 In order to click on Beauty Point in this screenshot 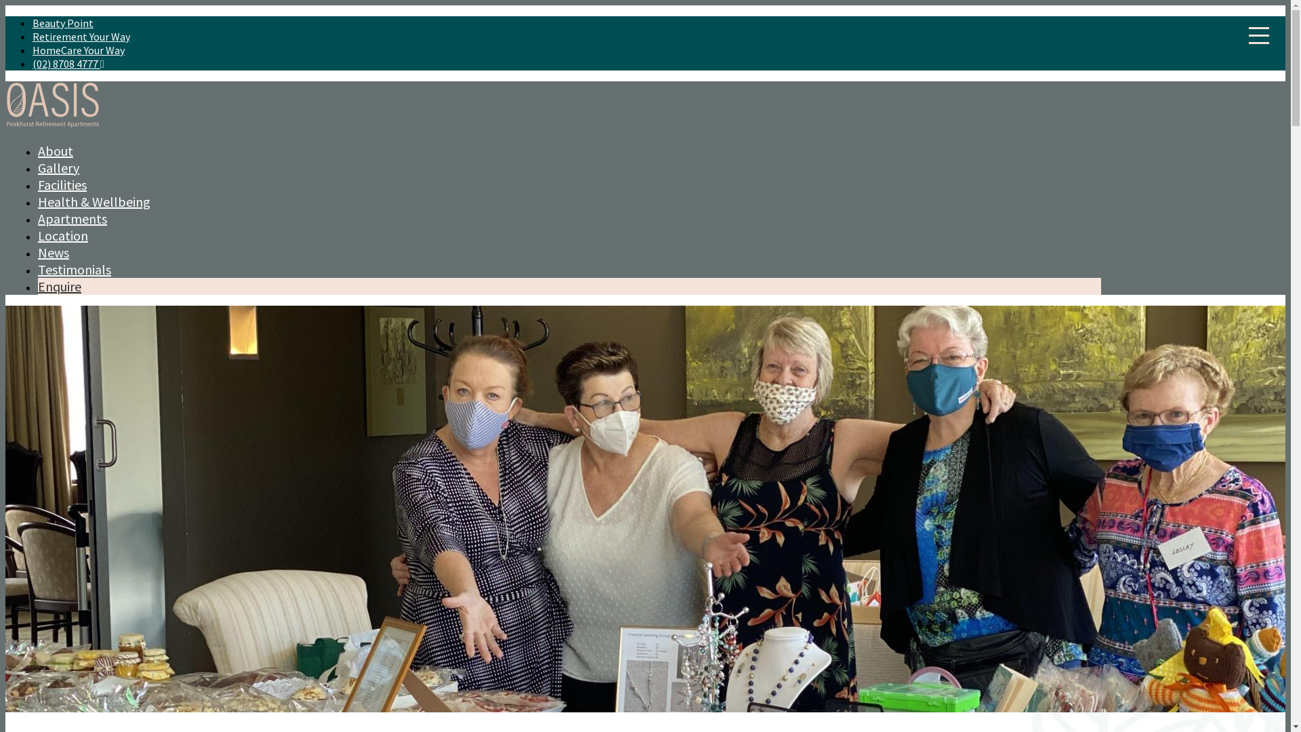, I will do `click(63, 23)`.